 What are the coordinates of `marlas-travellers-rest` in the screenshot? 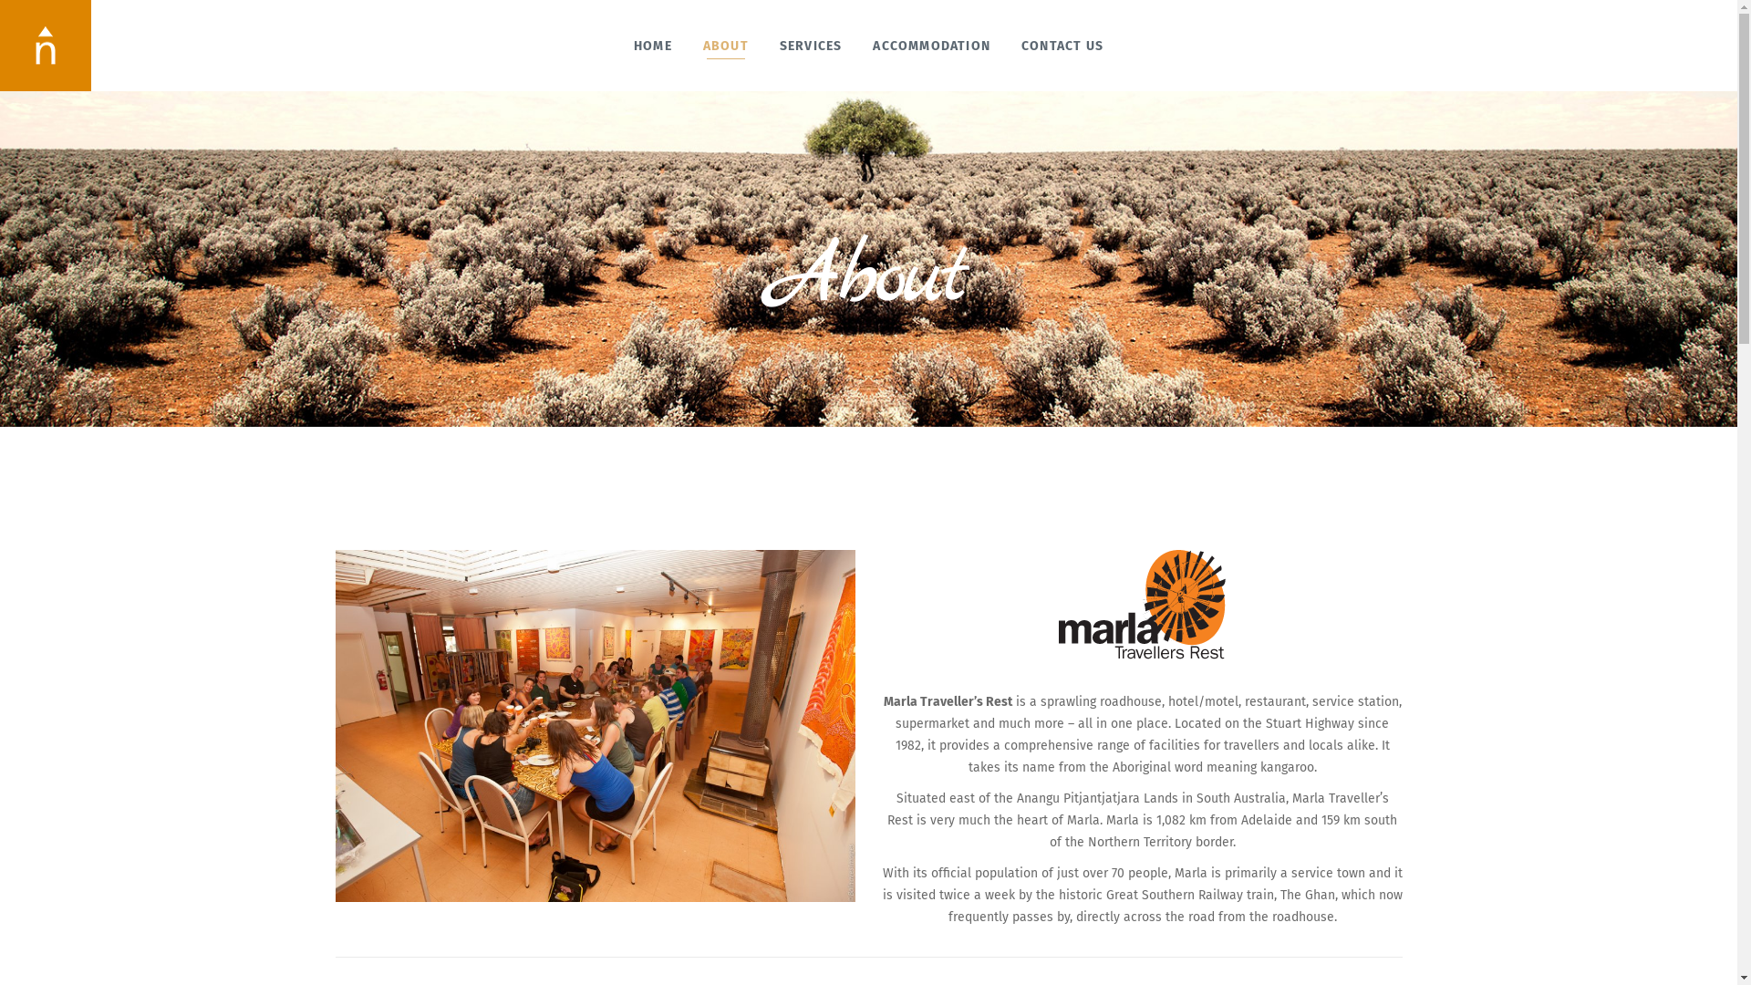 It's located at (1142, 605).